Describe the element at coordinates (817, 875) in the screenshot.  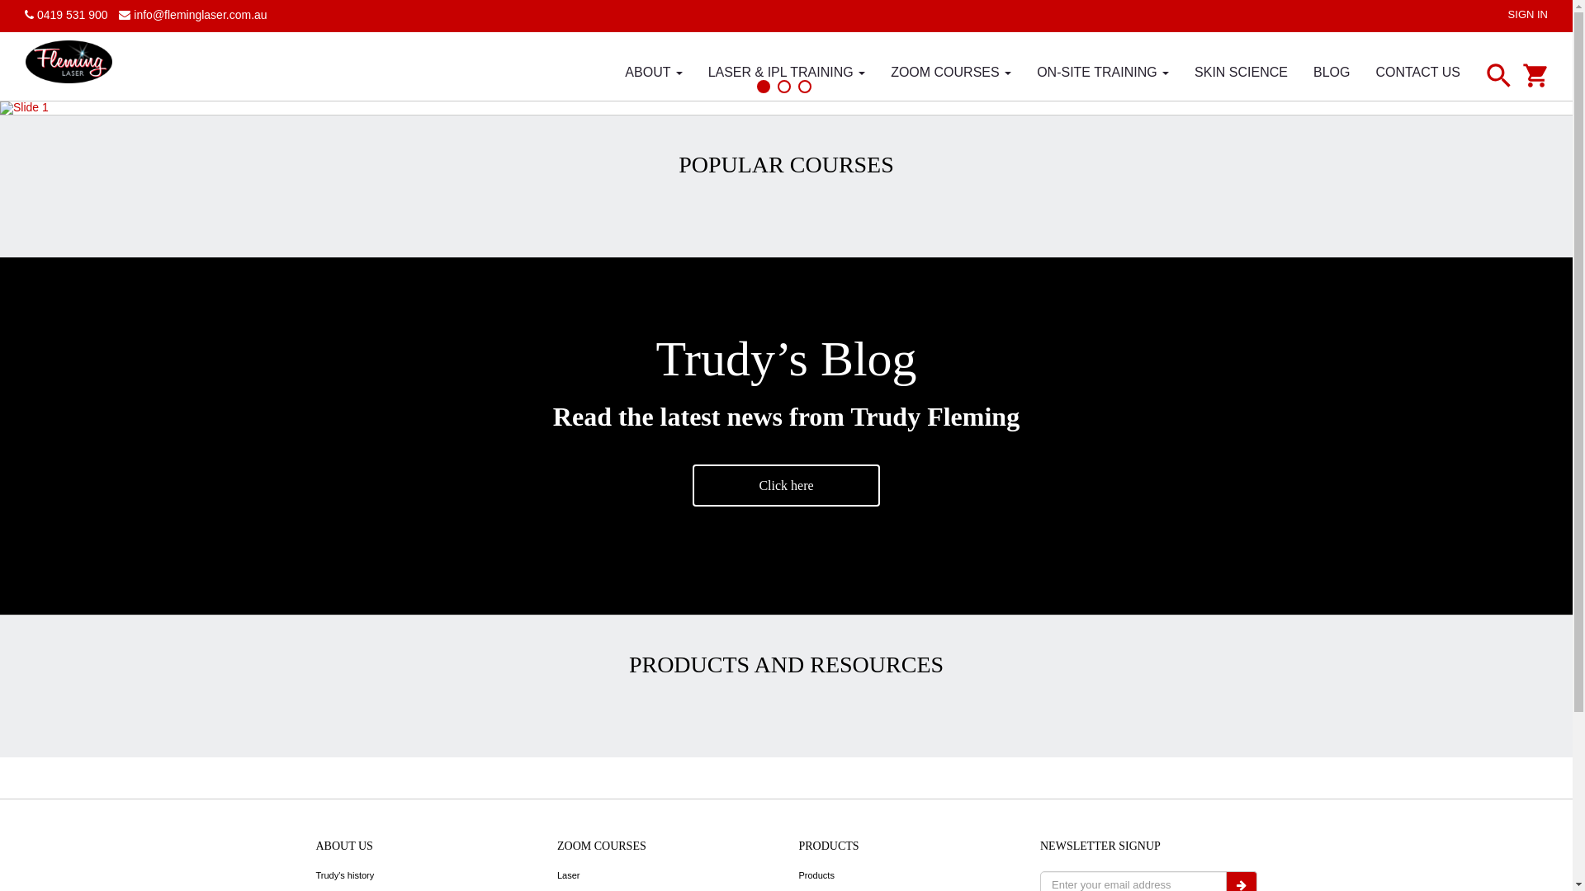
I see `Products` at that location.